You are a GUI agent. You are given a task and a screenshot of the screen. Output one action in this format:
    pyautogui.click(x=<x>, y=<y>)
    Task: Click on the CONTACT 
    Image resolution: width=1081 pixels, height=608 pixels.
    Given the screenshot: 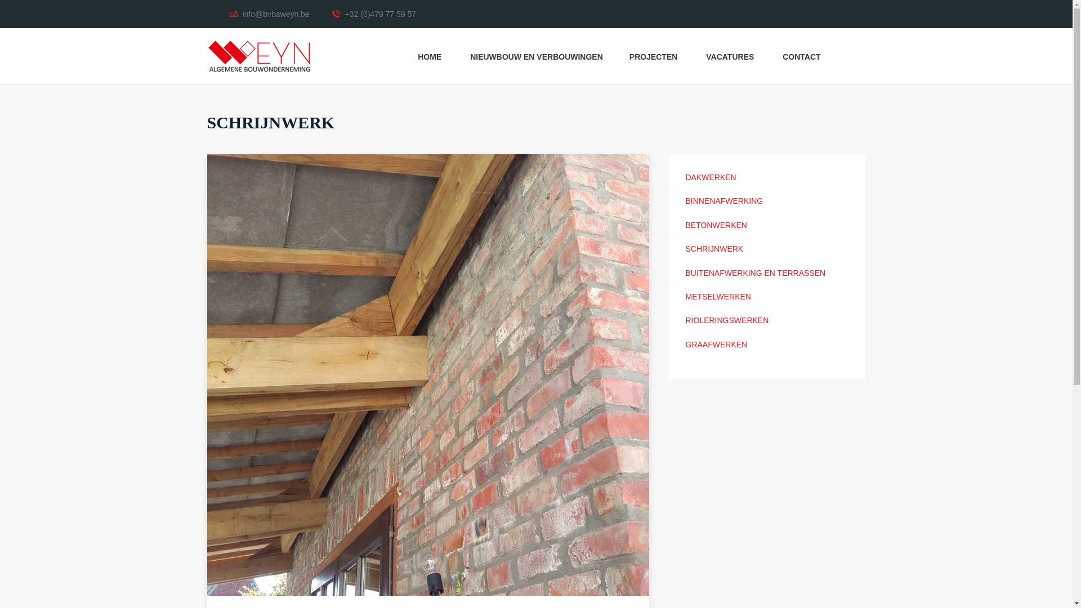 What is the action you would take?
    pyautogui.click(x=803, y=56)
    